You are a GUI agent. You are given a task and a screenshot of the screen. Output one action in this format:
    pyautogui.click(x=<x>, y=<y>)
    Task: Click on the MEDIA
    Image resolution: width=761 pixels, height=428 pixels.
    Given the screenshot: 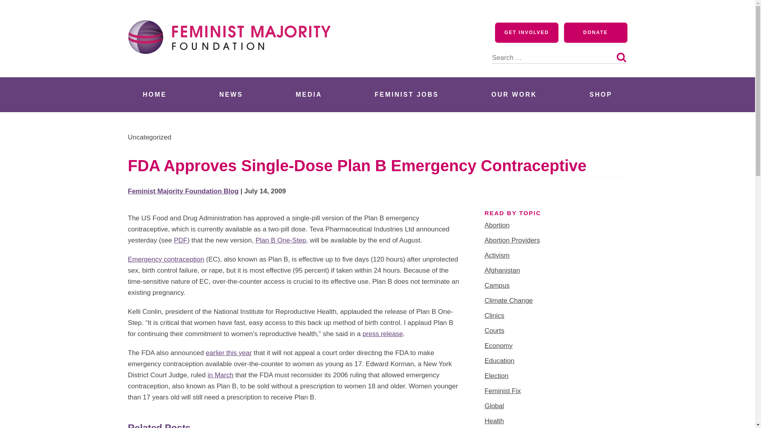 What is the action you would take?
    pyautogui.click(x=309, y=94)
    